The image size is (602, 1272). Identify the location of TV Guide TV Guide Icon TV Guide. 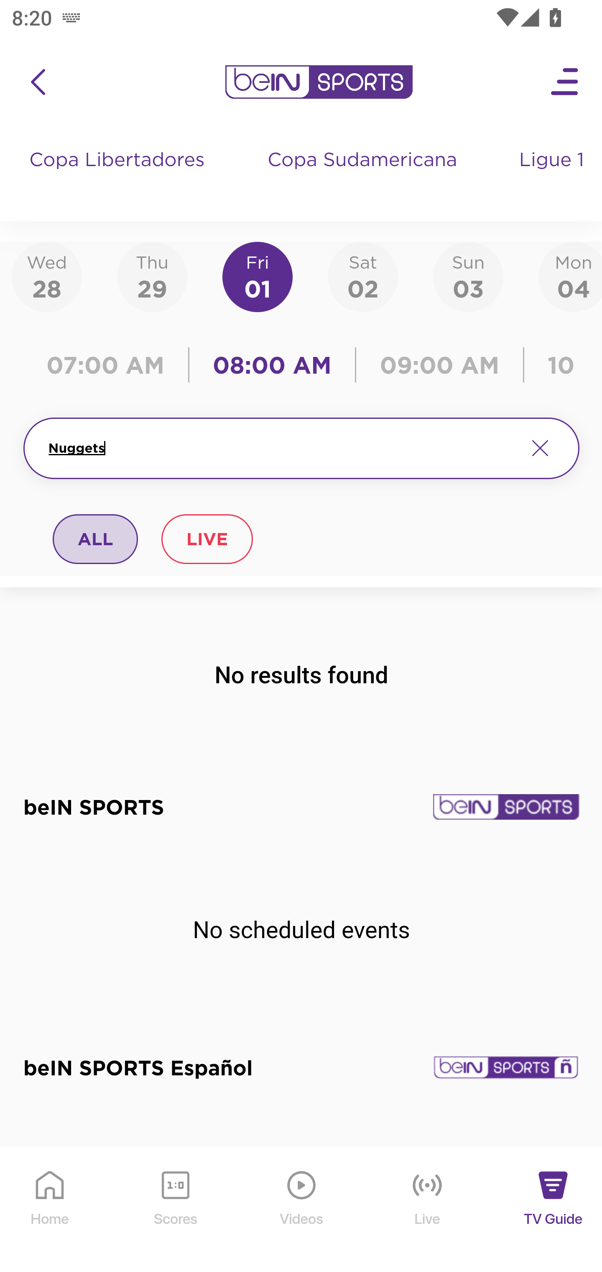
(554, 1210).